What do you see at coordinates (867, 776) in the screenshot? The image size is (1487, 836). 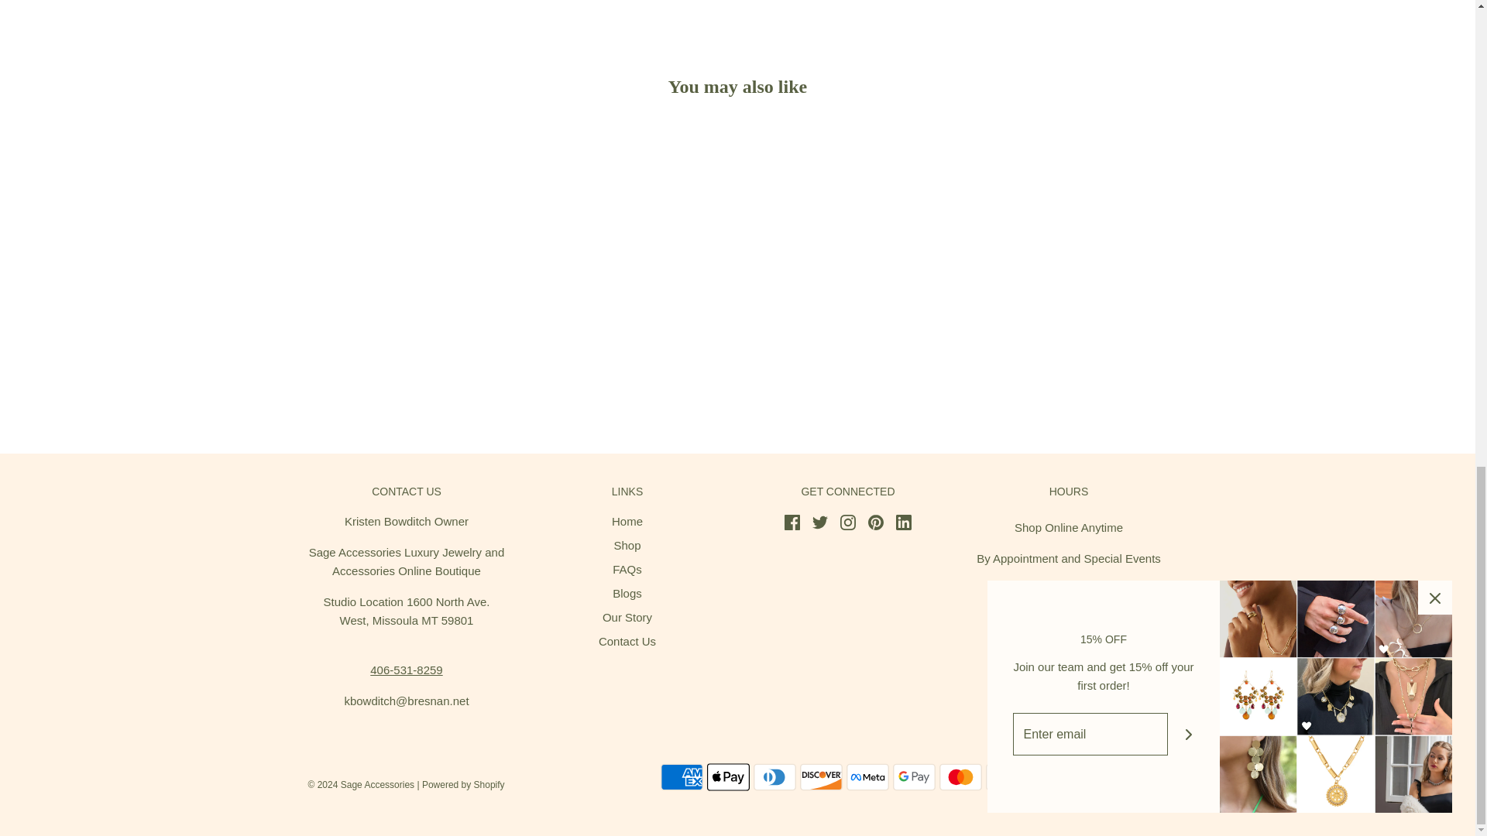 I see `Meta Pay` at bounding box center [867, 776].